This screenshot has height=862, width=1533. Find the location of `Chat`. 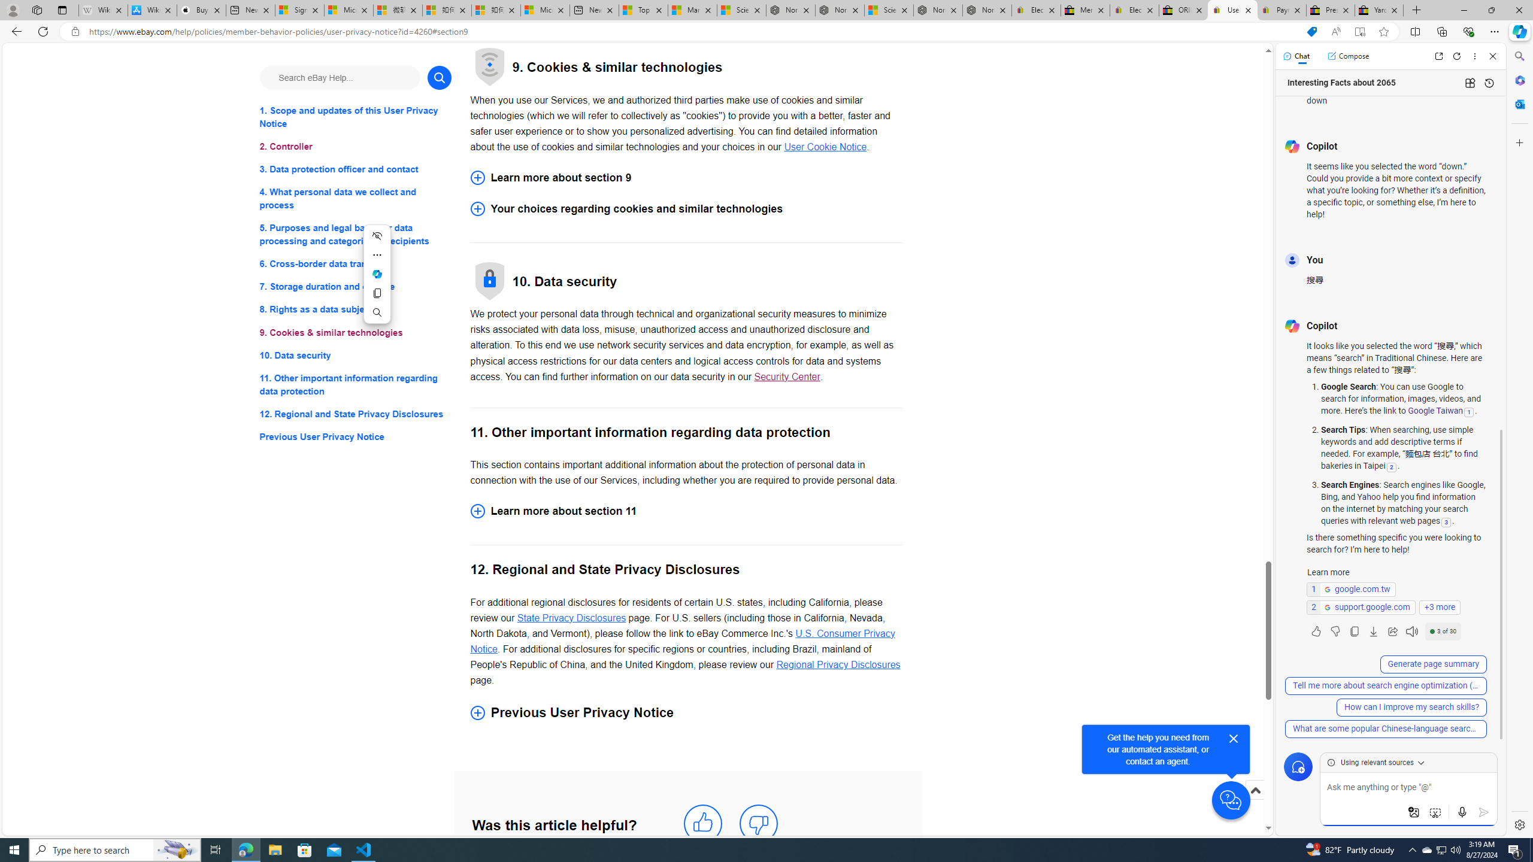

Chat is located at coordinates (1296, 56).